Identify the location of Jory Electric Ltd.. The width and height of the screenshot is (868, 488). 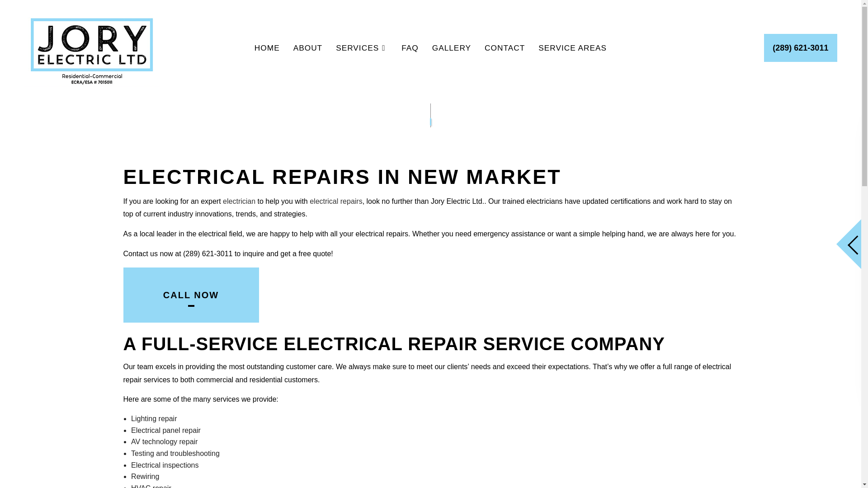
(92, 46).